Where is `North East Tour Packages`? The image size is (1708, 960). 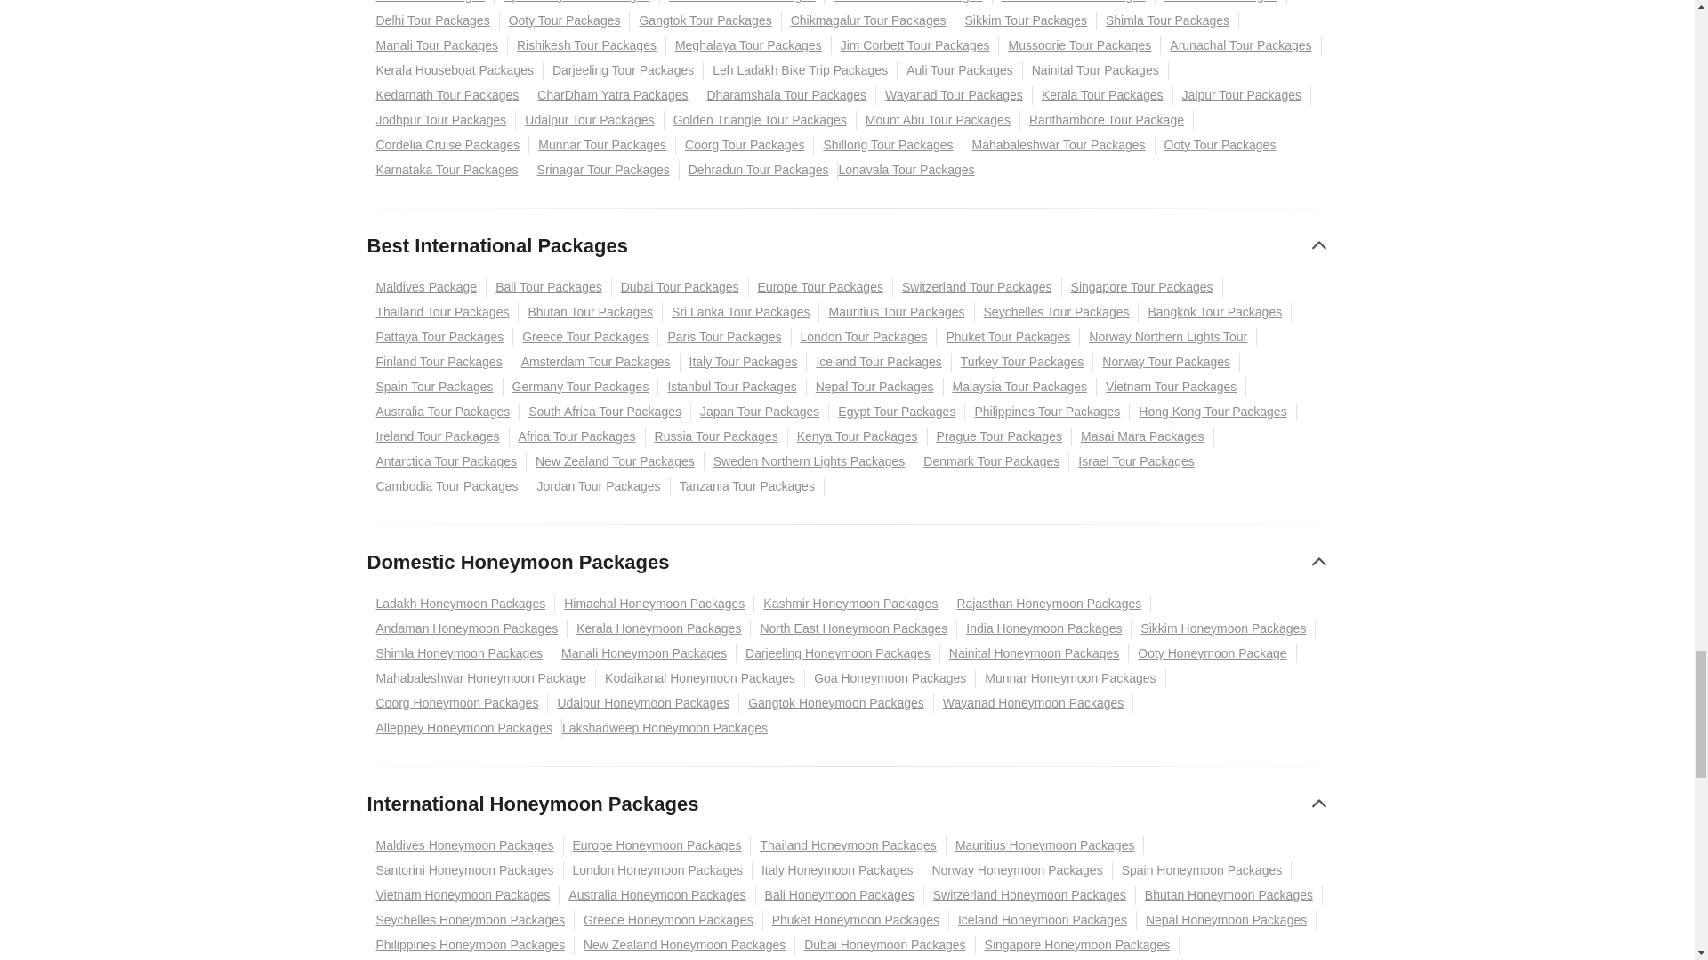 North East Tour Packages is located at coordinates (1074, 3).